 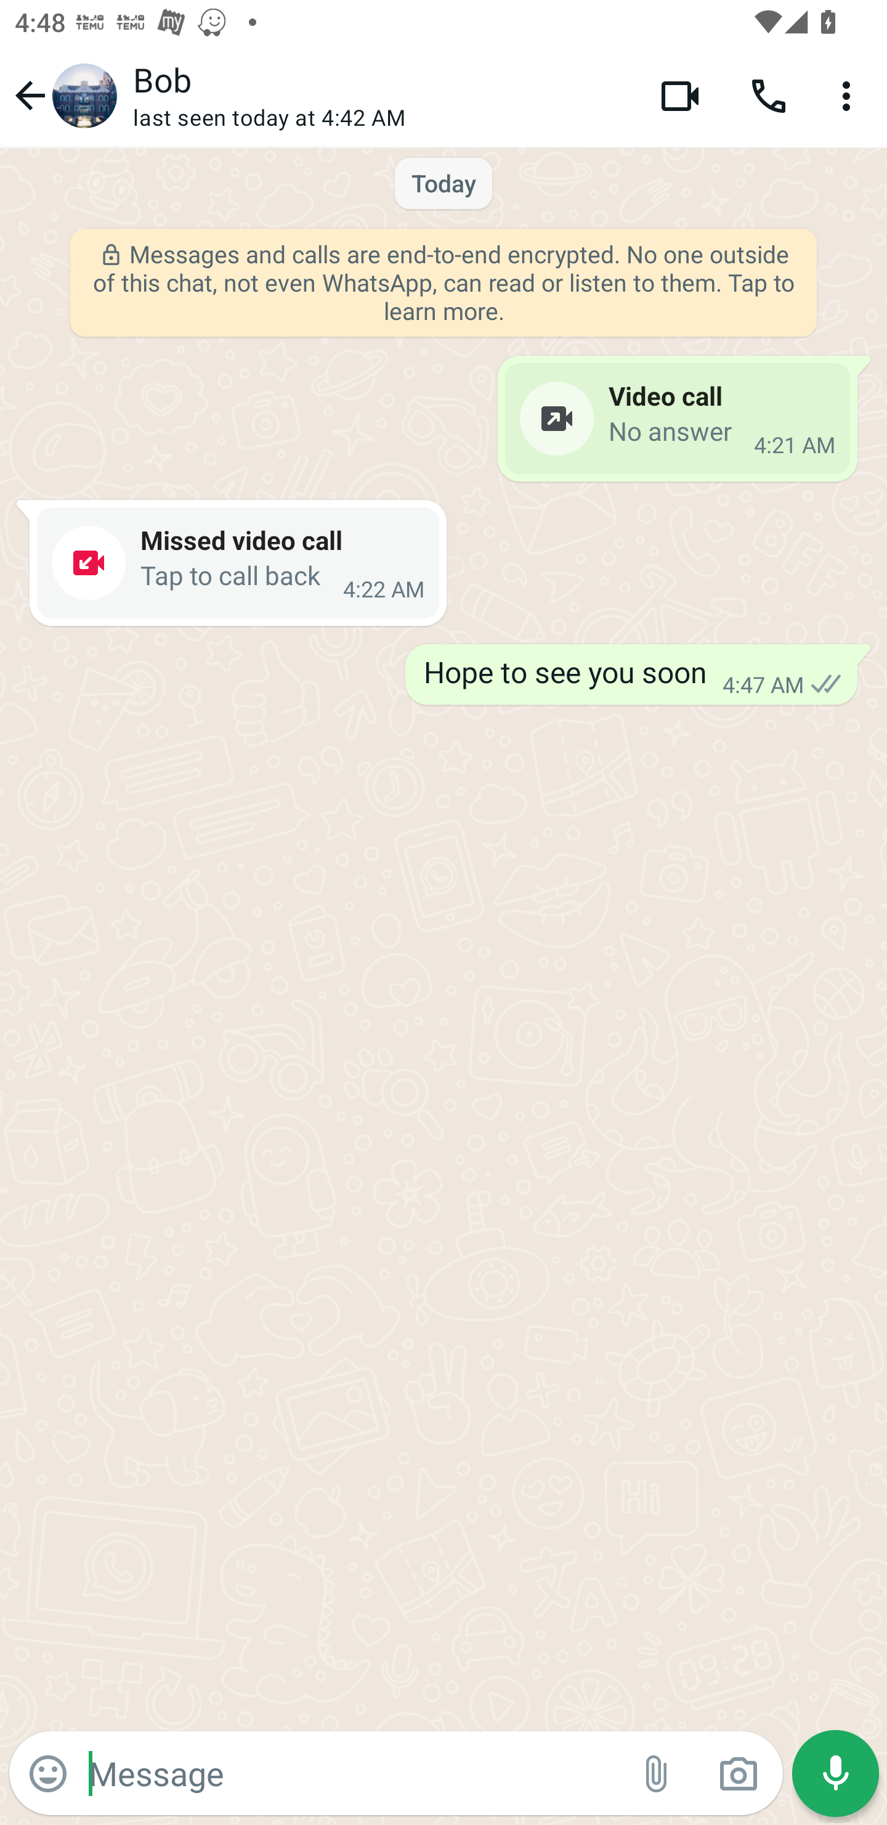 I want to click on Voice call, so click(x=769, y=95).